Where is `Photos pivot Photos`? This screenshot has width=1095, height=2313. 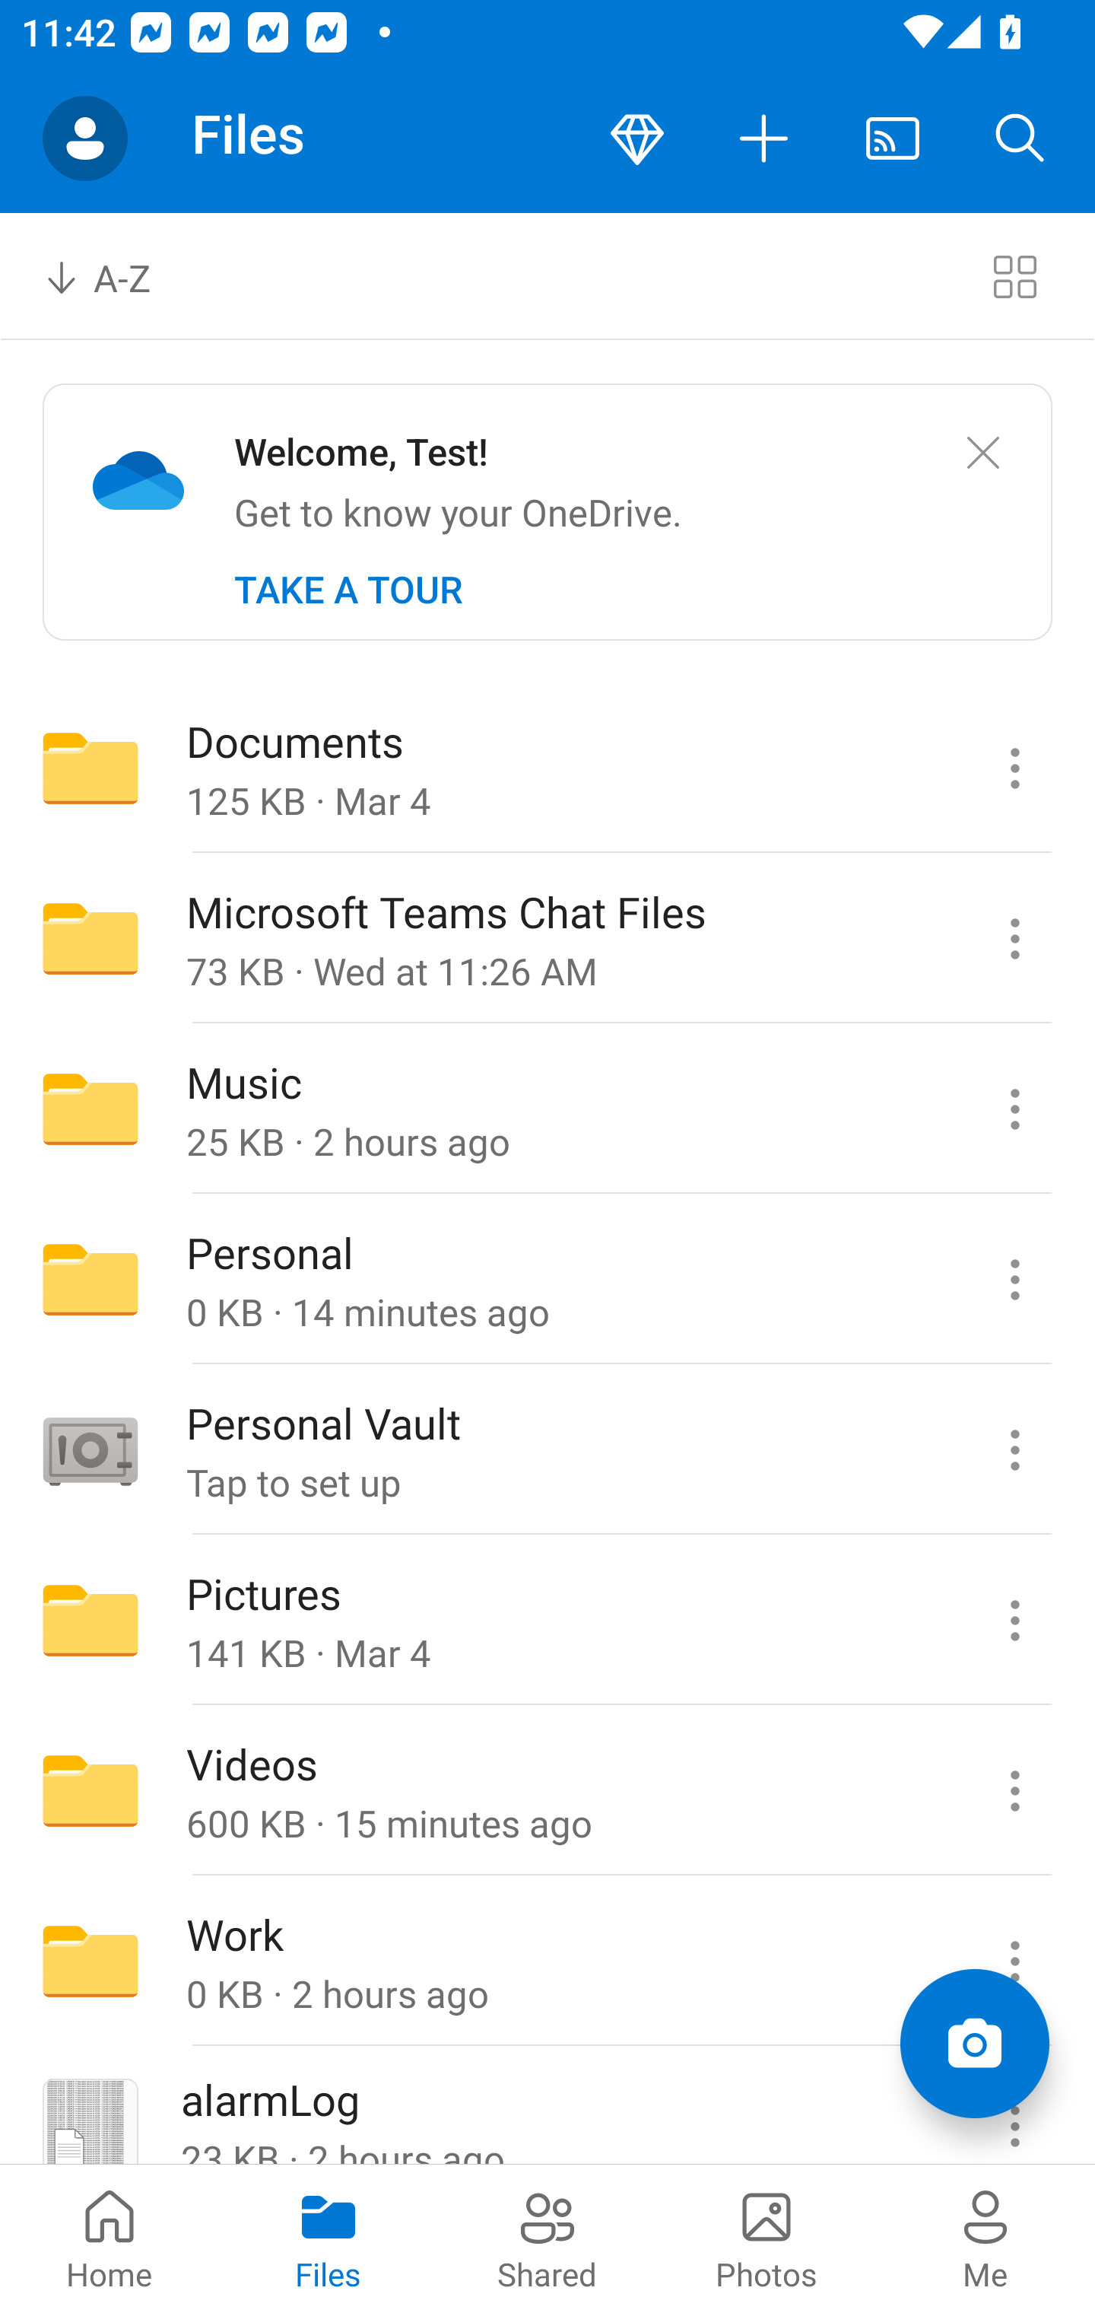 Photos pivot Photos is located at coordinates (766, 2238).